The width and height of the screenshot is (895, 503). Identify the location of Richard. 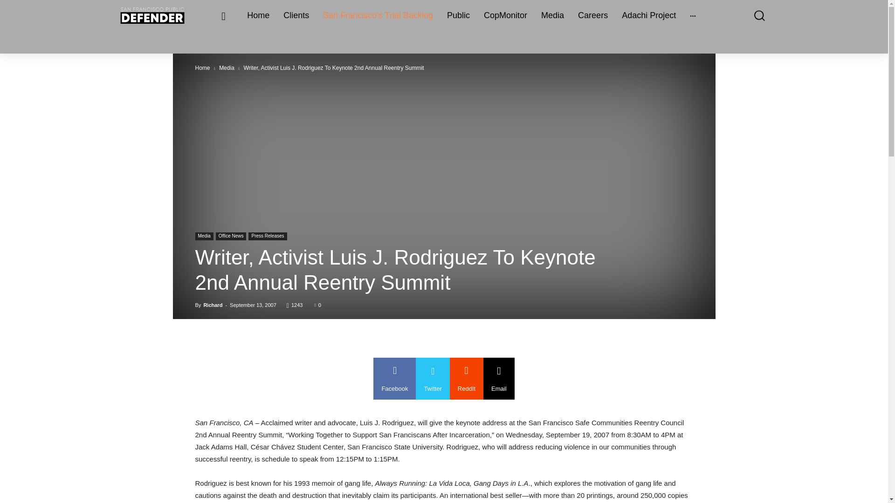
(213, 305).